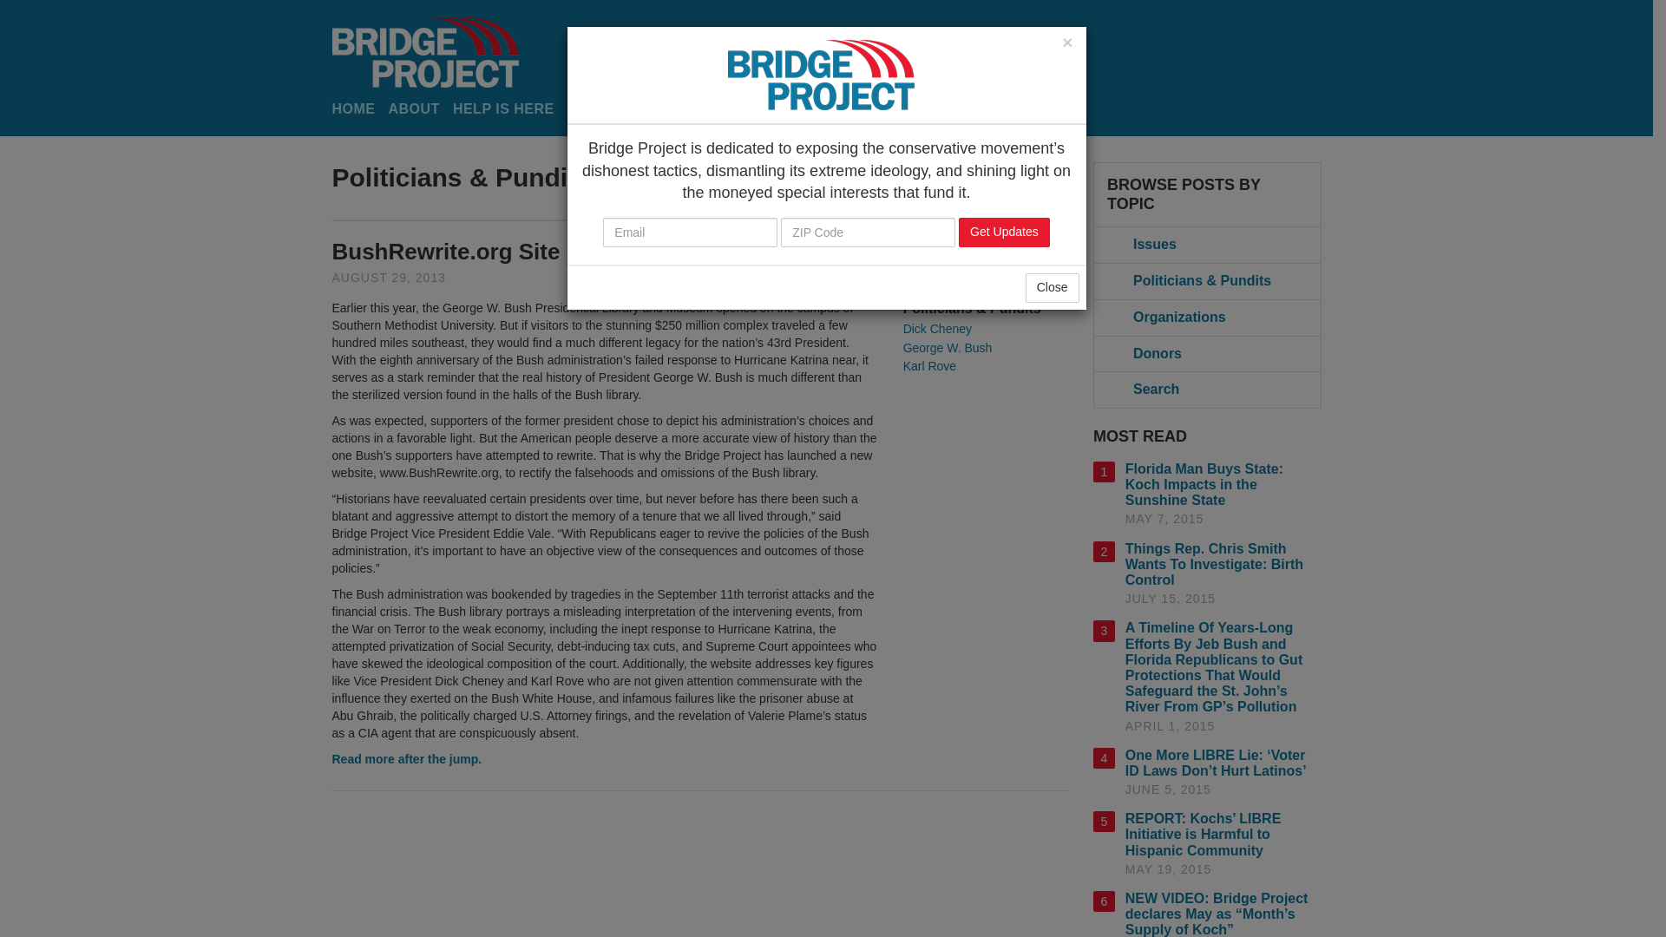 This screenshot has width=1666, height=937. I want to click on Close, so click(1053, 288).